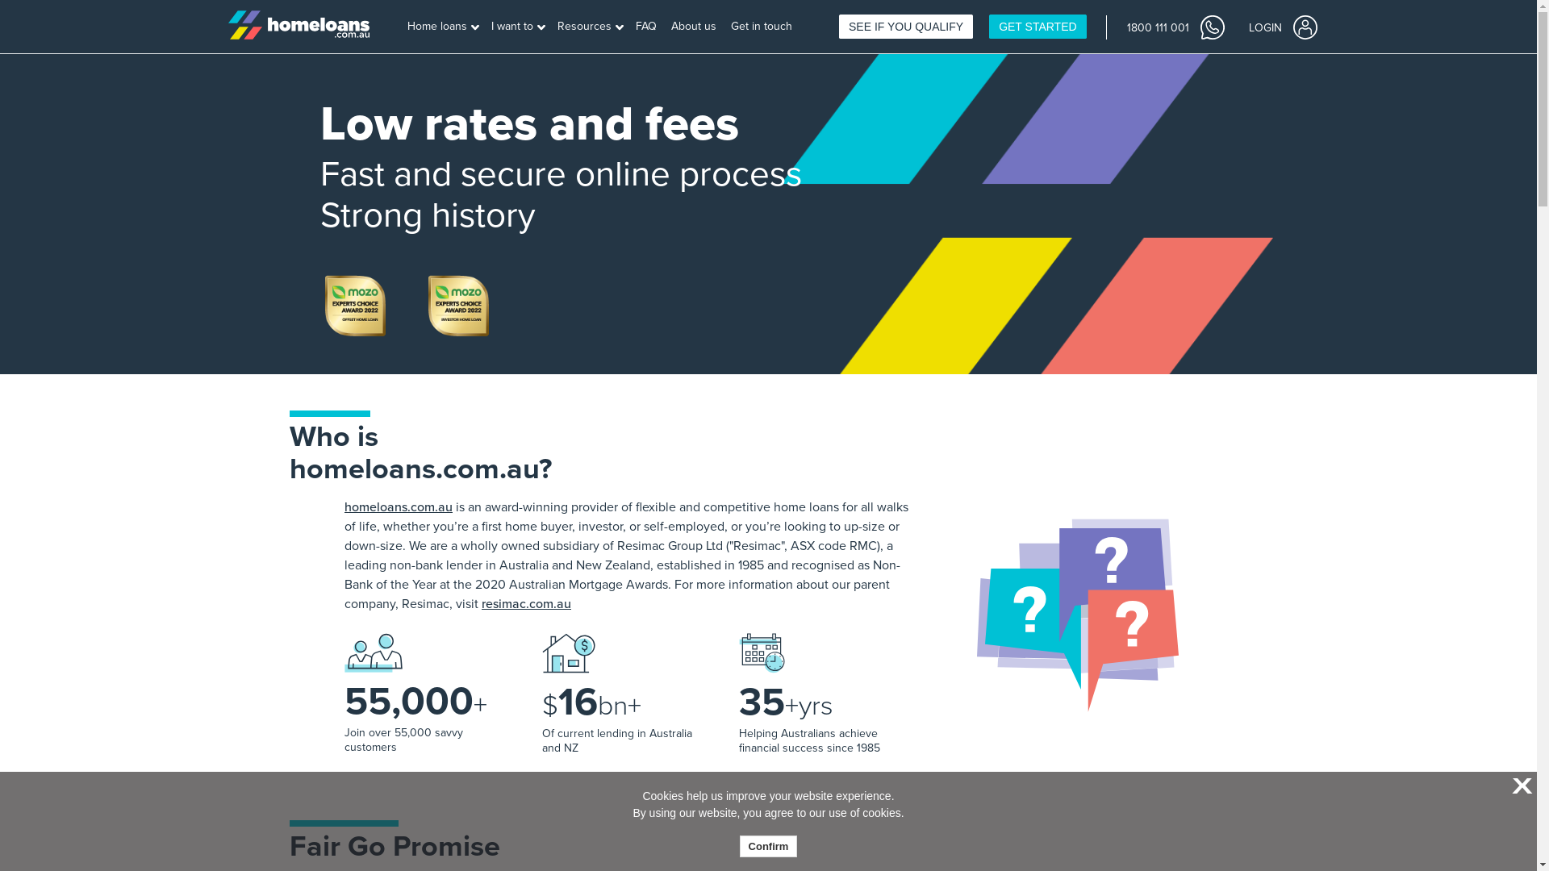  Describe the element at coordinates (647, 27) in the screenshot. I see `FAQ` at that location.